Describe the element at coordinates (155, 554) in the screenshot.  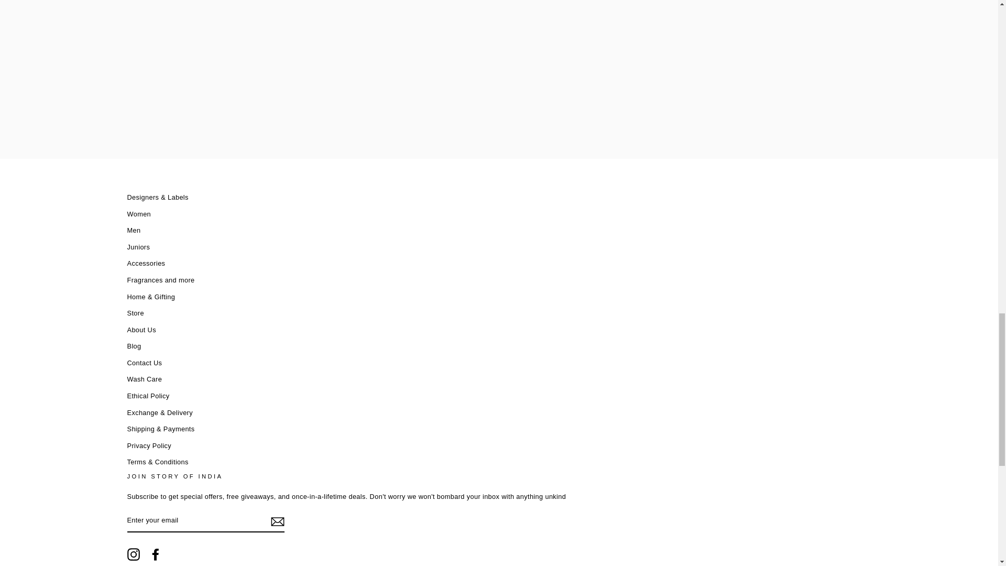
I see `Story Of India on Facebook` at that location.